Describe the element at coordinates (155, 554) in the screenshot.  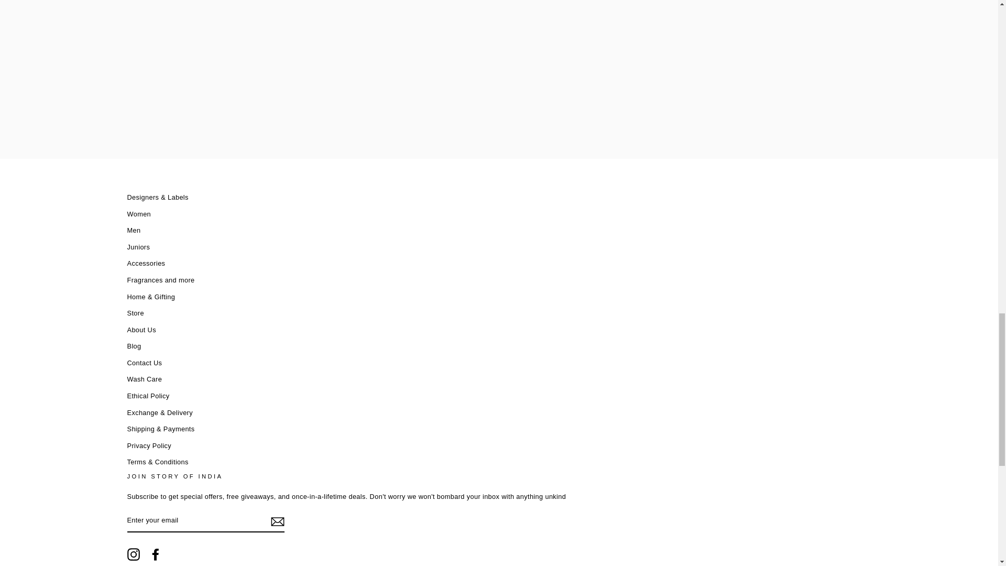
I see `Story Of India on Facebook` at that location.